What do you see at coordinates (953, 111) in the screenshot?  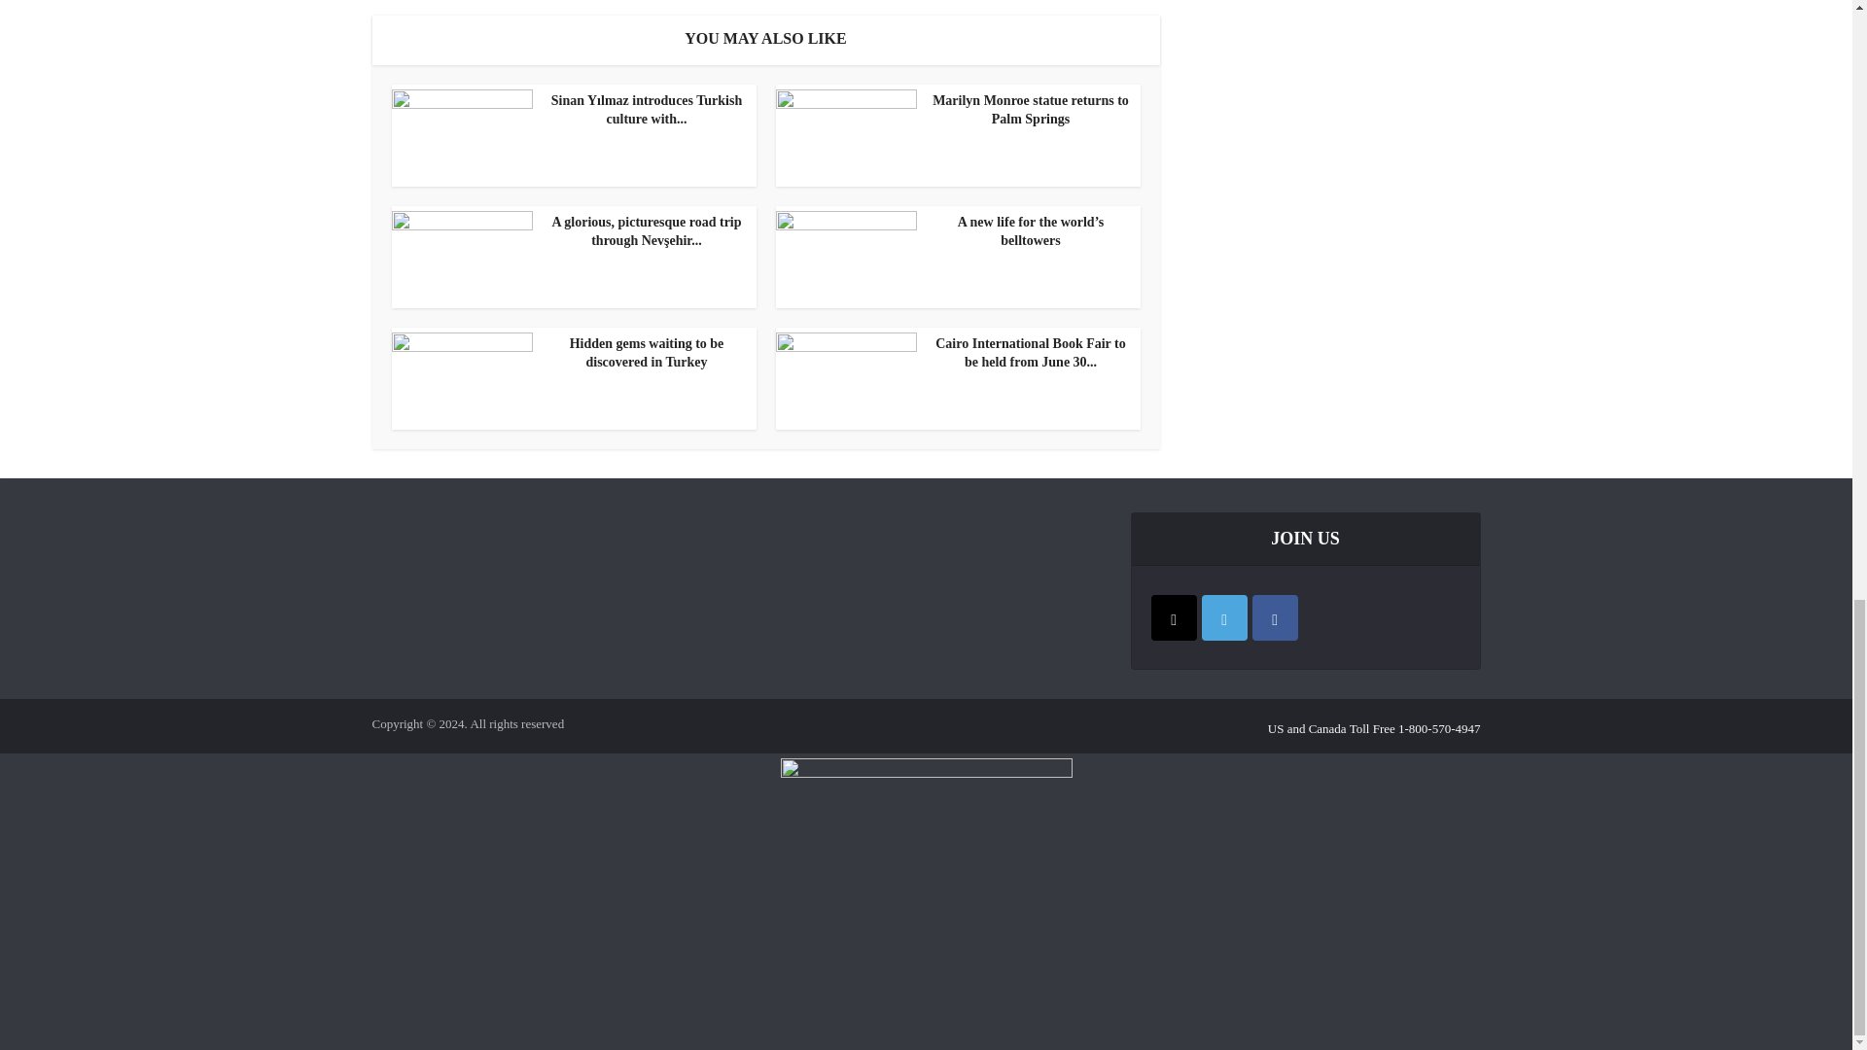 I see `Marilyn Monroe statue returns to Palm Springs` at bounding box center [953, 111].